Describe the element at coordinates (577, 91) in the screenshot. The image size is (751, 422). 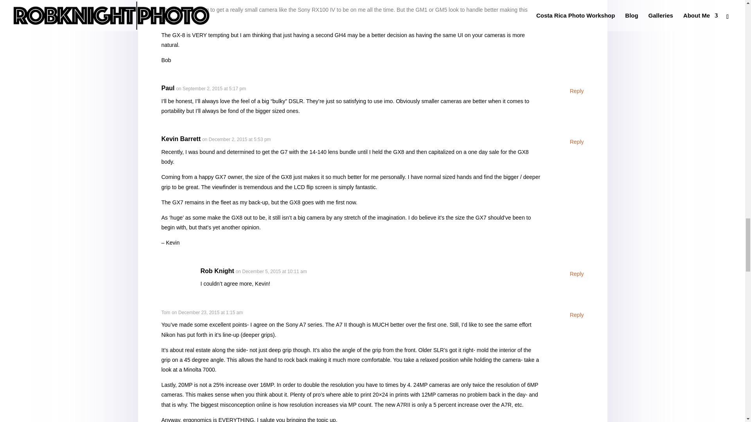
I see `Reply` at that location.